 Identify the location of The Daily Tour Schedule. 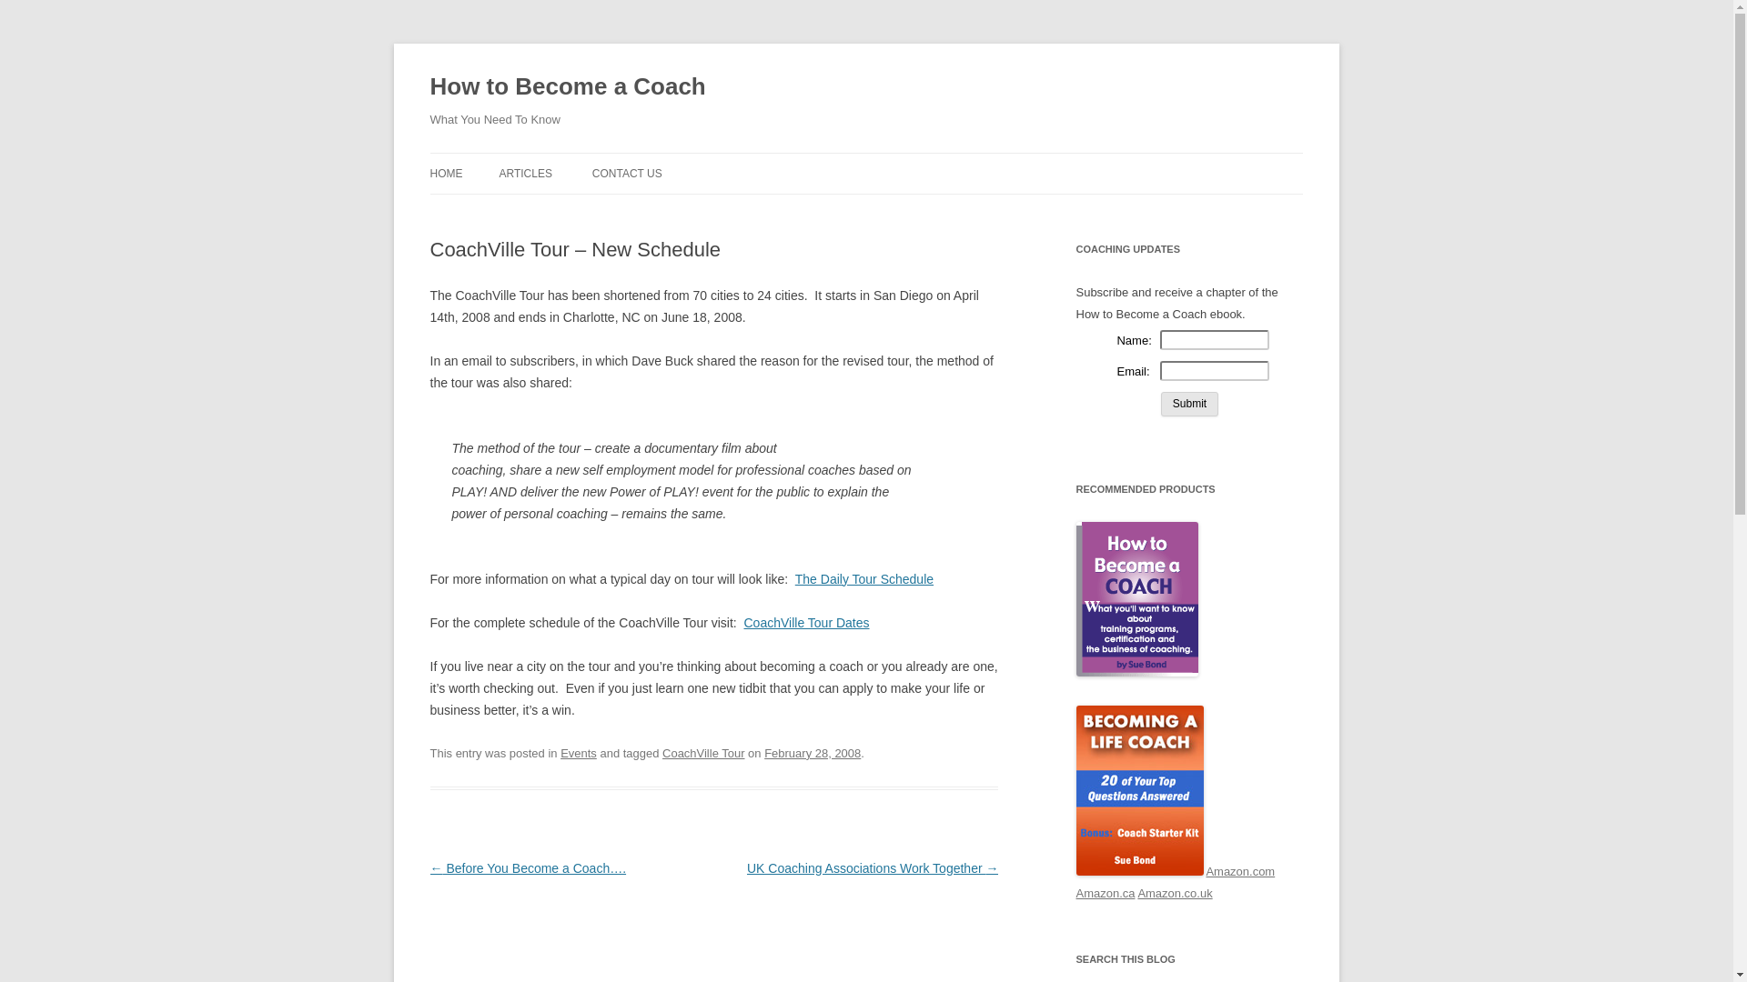
(863, 578).